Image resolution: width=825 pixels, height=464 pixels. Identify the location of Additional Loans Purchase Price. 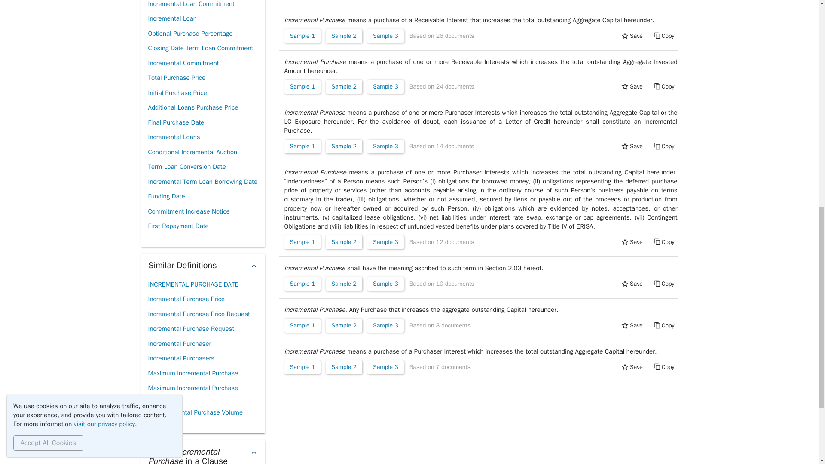
(192, 107).